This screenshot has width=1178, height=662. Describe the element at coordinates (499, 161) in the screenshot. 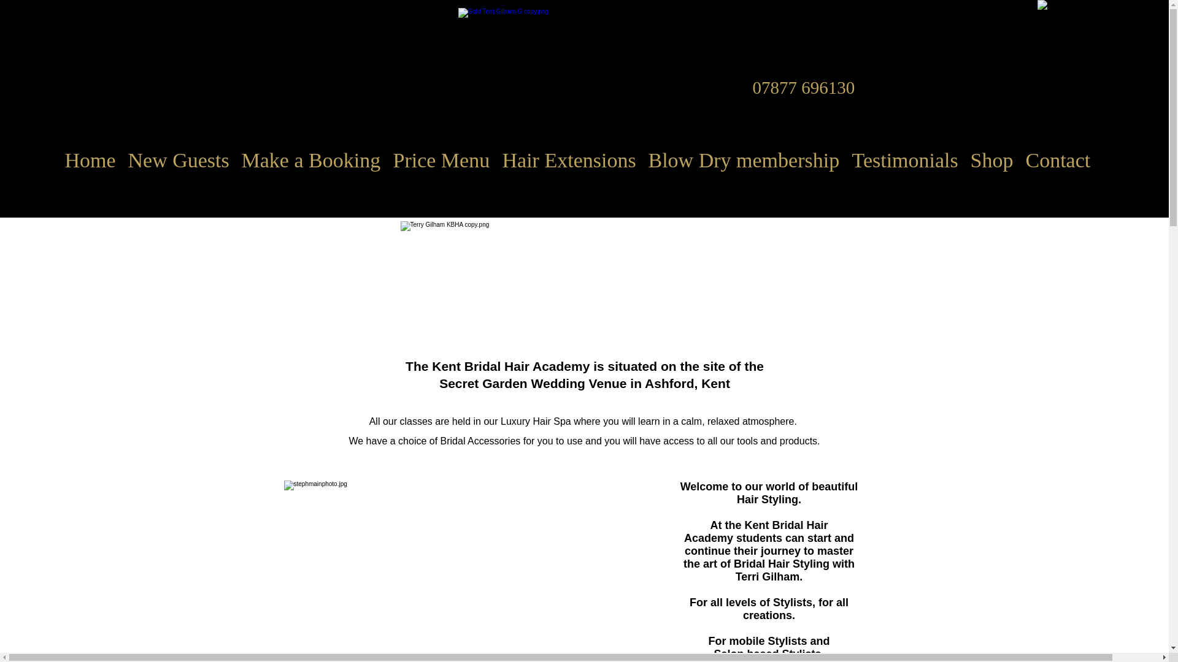

I see `Hair Extensions` at that location.